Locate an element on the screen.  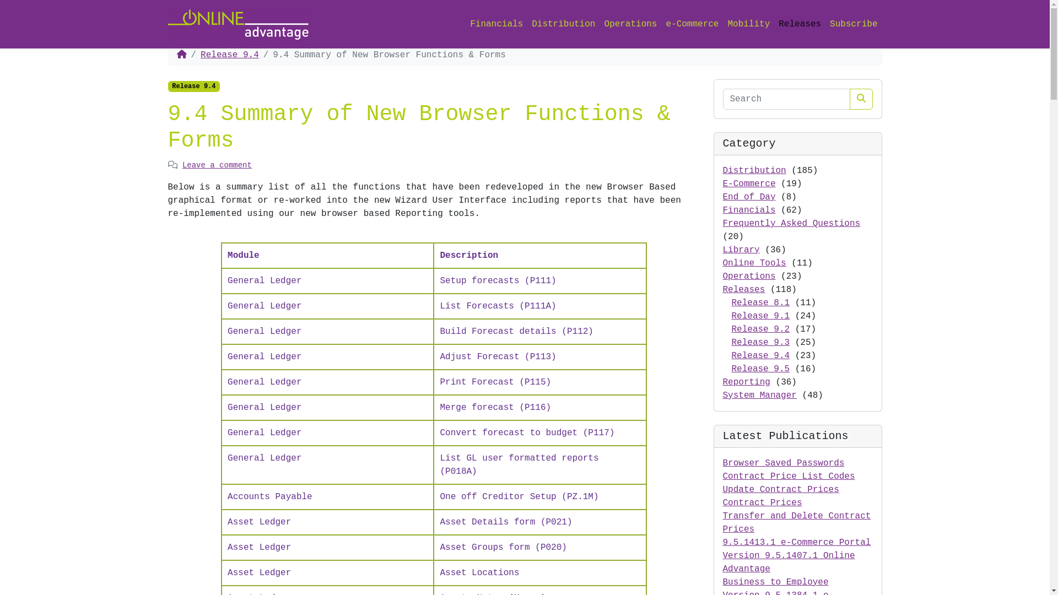
End of Day is located at coordinates (749, 197).